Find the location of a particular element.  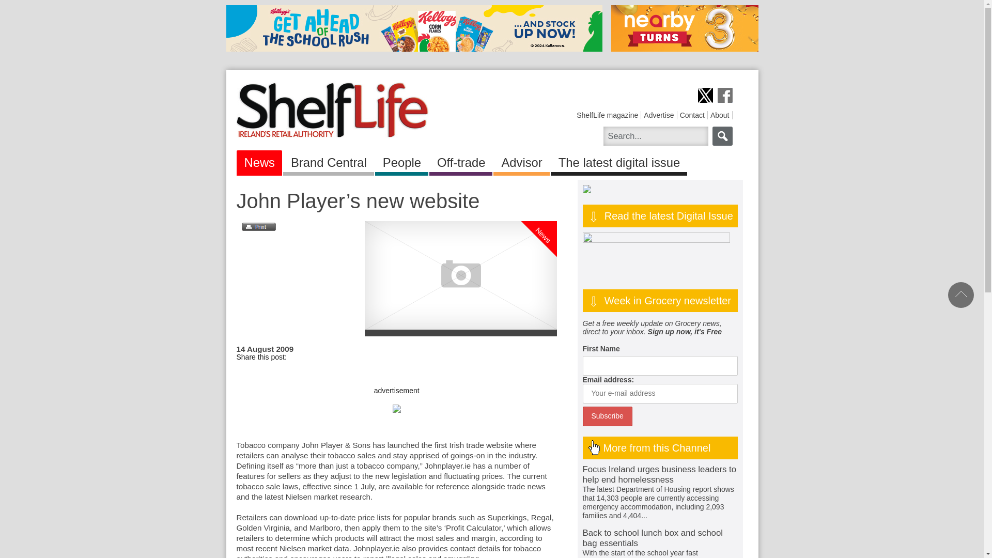

Contact is located at coordinates (692, 115).